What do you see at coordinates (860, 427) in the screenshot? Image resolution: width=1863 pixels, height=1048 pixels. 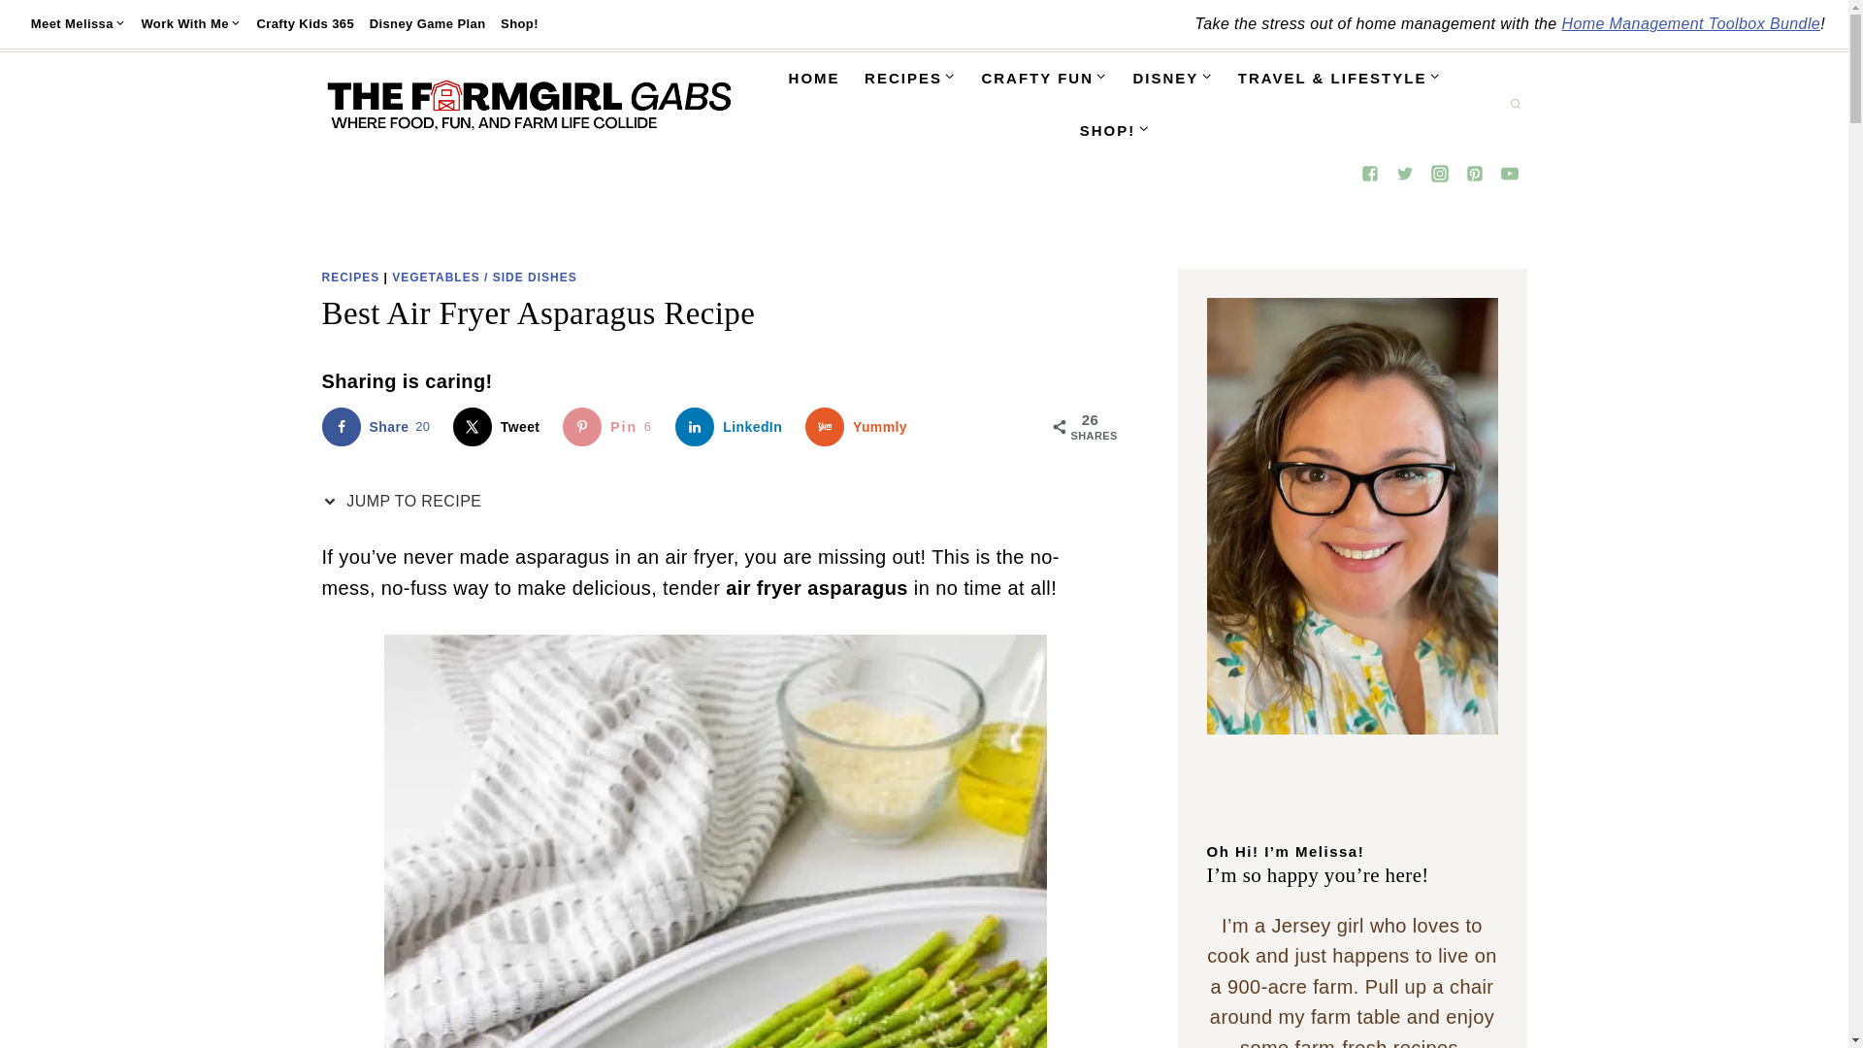 I see `Share on Yummly` at bounding box center [860, 427].